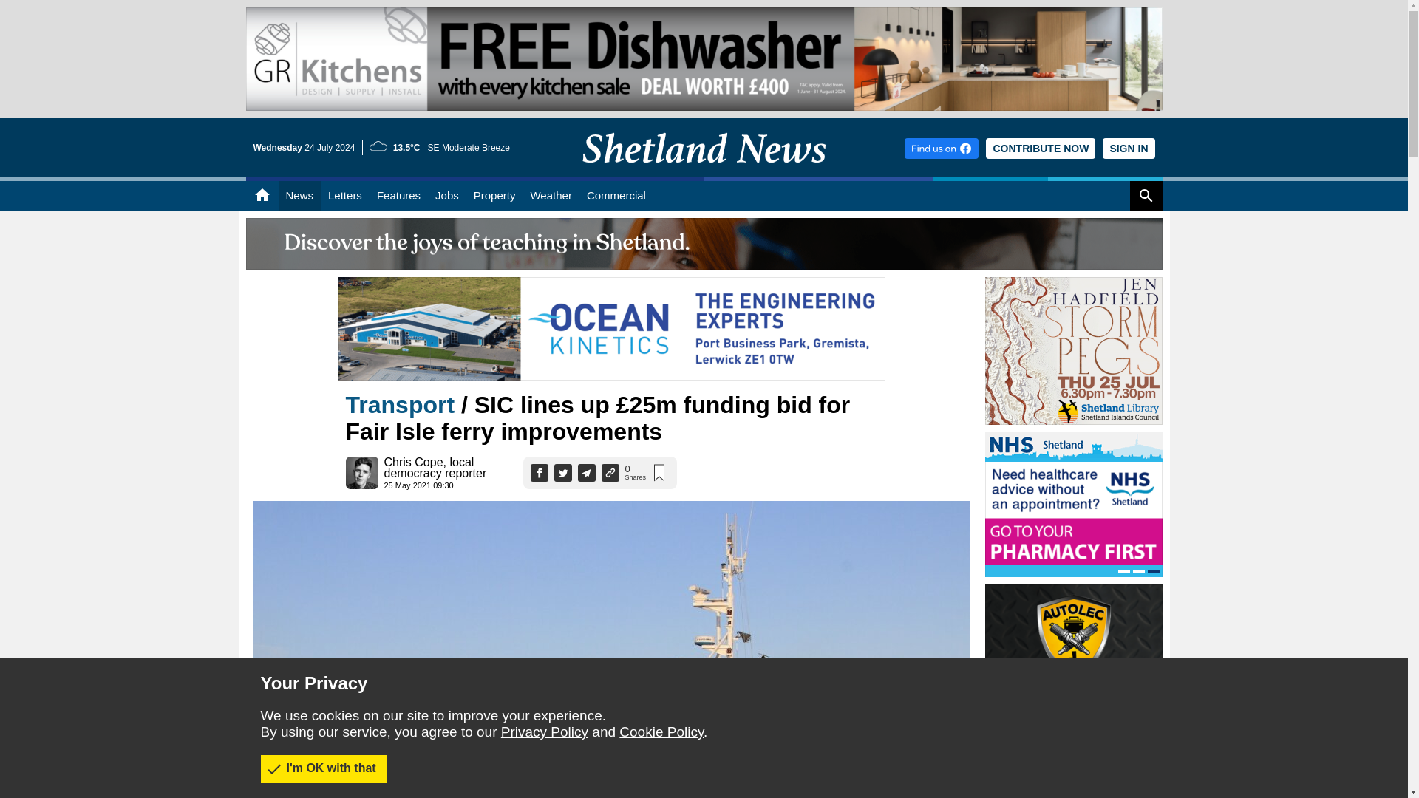  What do you see at coordinates (1128, 148) in the screenshot?
I see `Shetland News Login` at bounding box center [1128, 148].